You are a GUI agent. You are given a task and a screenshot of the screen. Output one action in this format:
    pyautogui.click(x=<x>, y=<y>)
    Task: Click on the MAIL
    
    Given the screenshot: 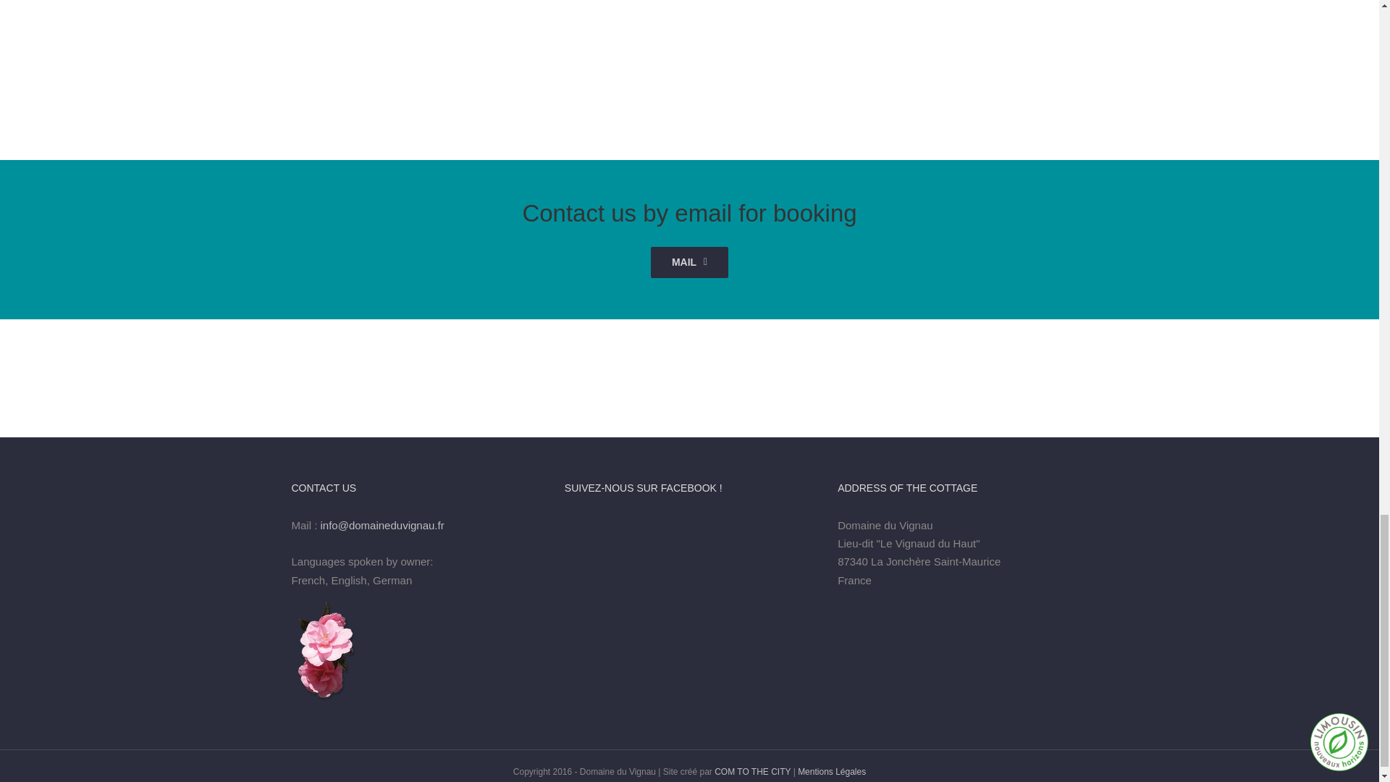 What is the action you would take?
    pyautogui.click(x=689, y=262)
    